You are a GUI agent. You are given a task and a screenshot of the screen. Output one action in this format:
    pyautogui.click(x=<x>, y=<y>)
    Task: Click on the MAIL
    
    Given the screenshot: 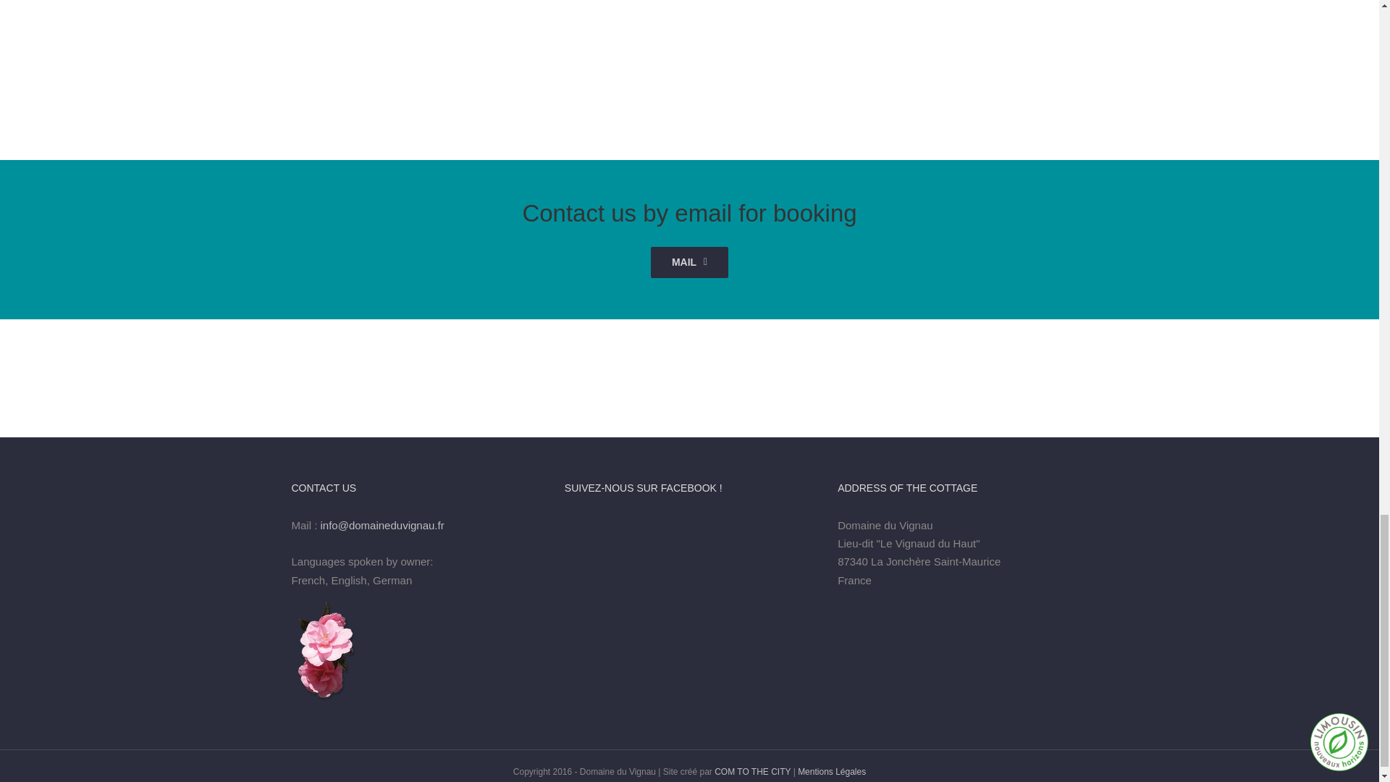 What is the action you would take?
    pyautogui.click(x=689, y=262)
    